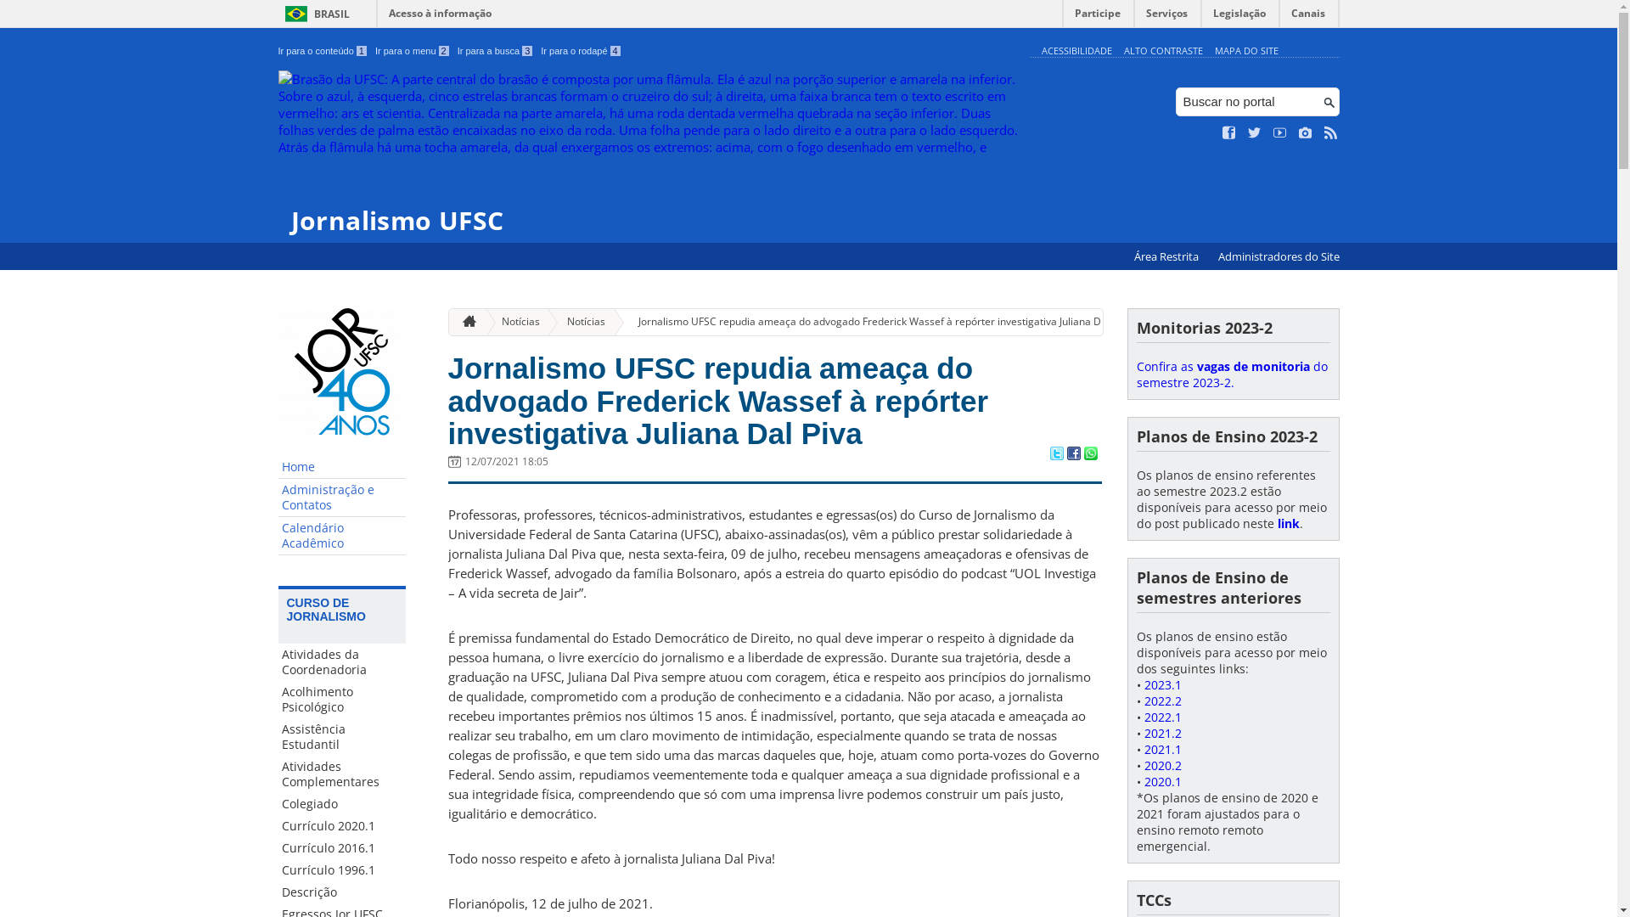 This screenshot has width=1630, height=917. What do you see at coordinates (1163, 766) in the screenshot?
I see `2020.2` at bounding box center [1163, 766].